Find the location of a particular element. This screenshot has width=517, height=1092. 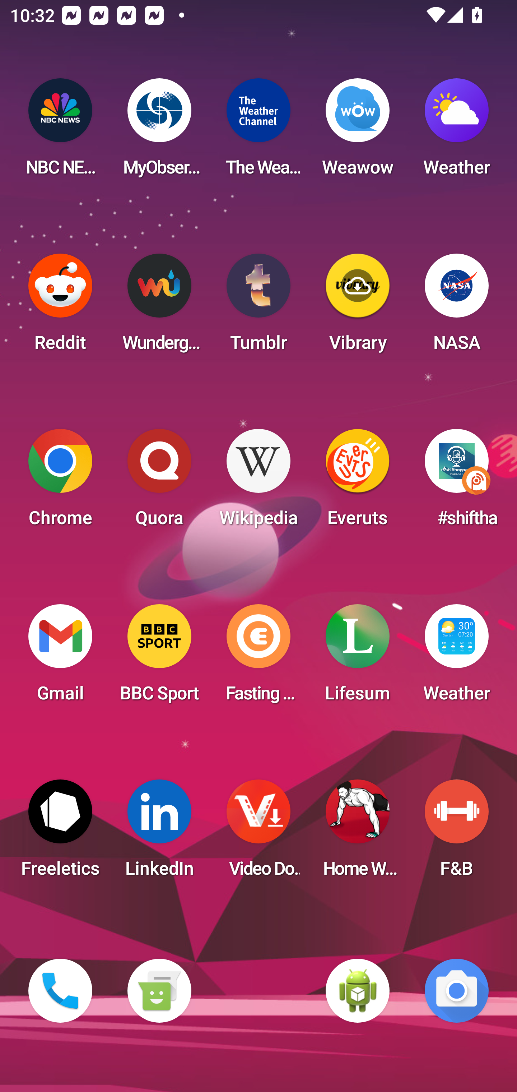

BBC Sport is located at coordinates (159, 657).